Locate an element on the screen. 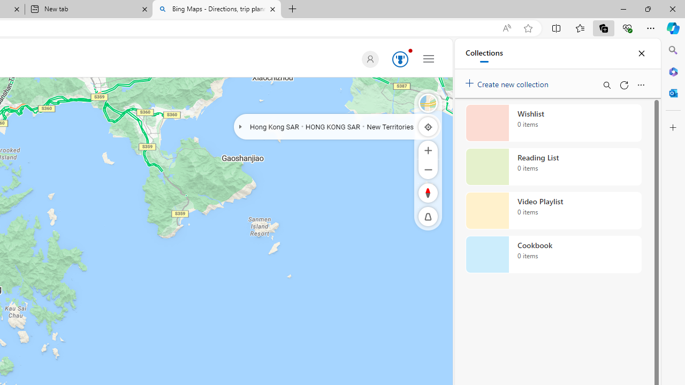 Image resolution: width=685 pixels, height=385 pixels. AutomationID: serp_medal_svg is located at coordinates (400, 59).